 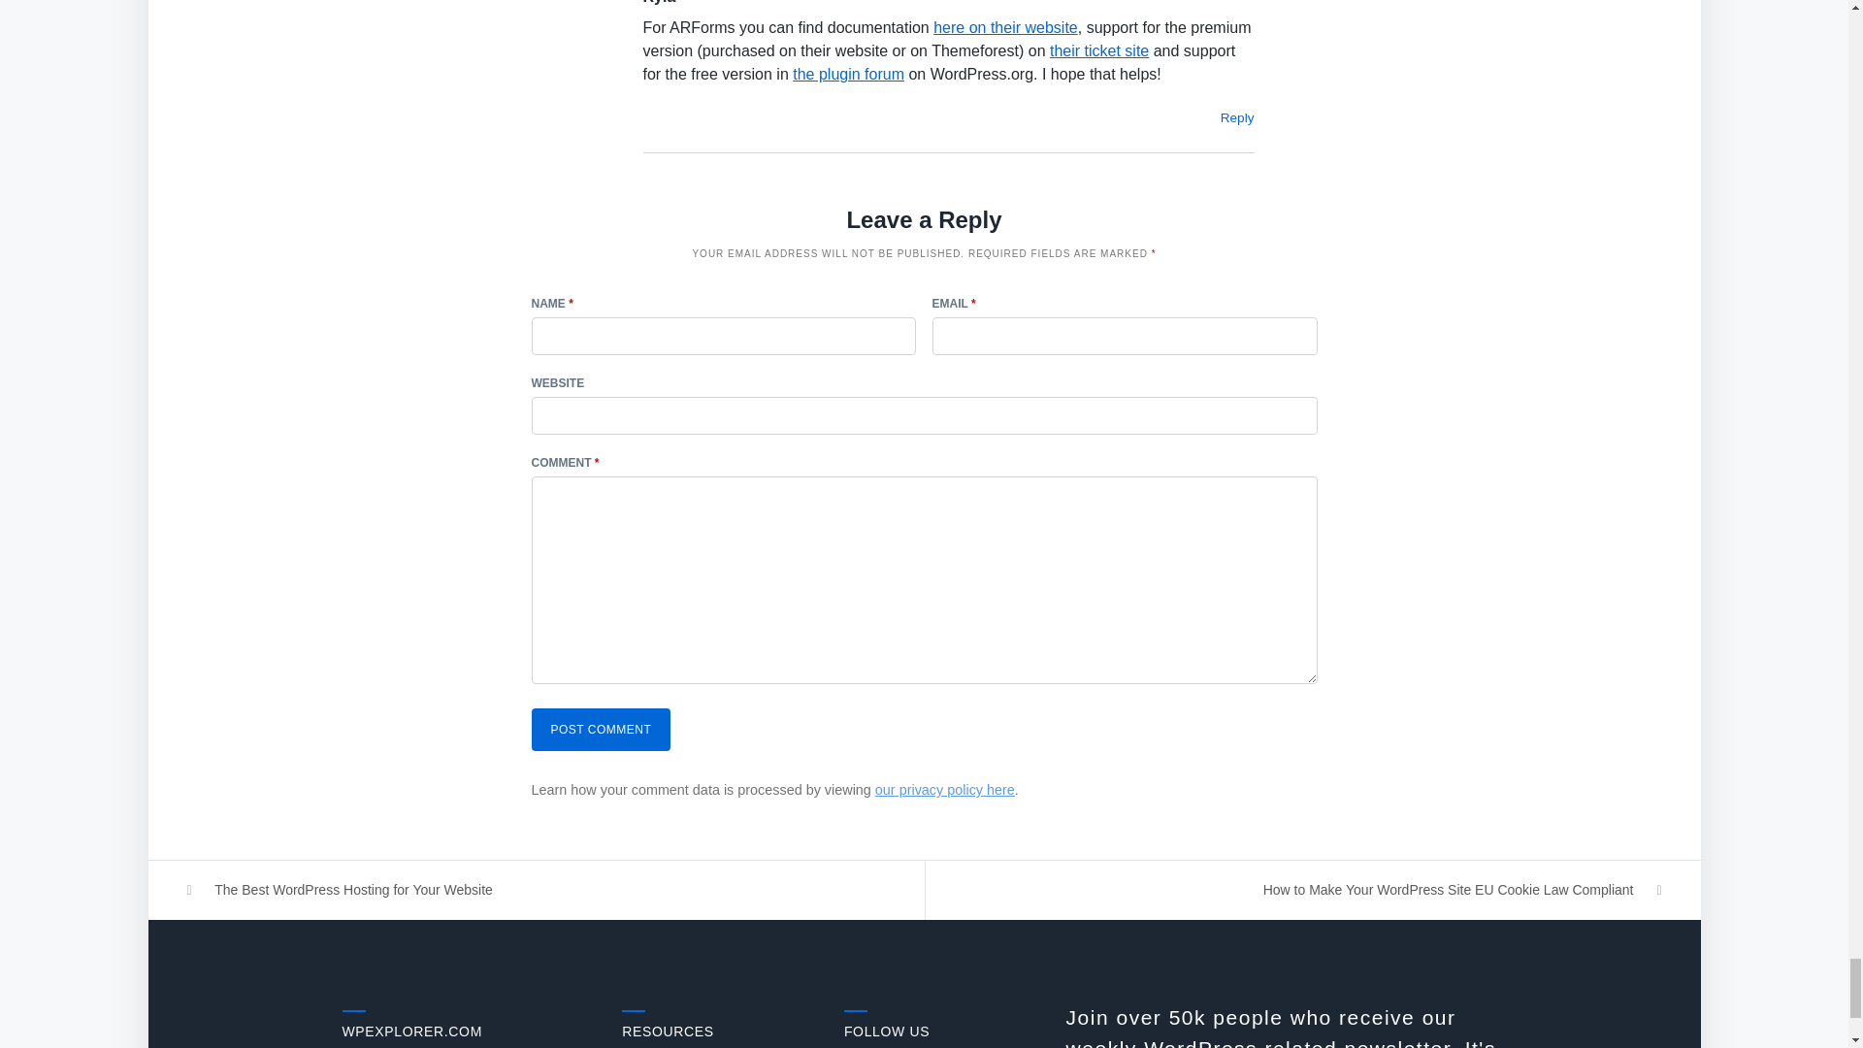 I want to click on here on their website, so click(x=1005, y=27).